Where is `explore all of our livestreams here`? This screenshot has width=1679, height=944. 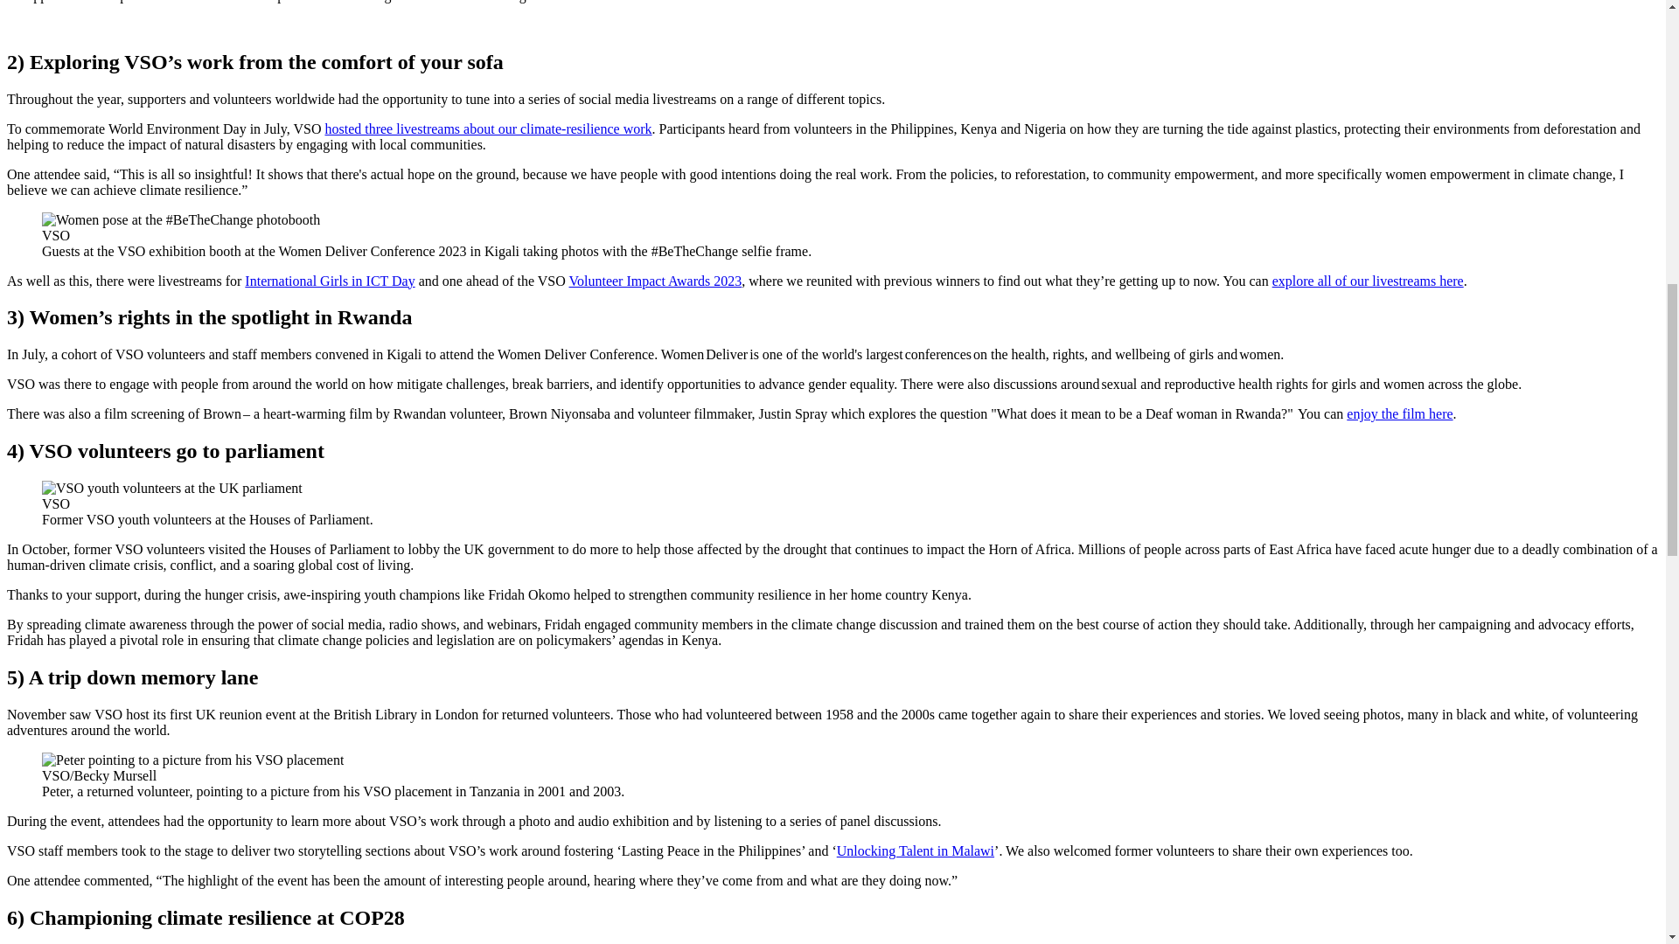 explore all of our livestreams here is located at coordinates (1368, 280).